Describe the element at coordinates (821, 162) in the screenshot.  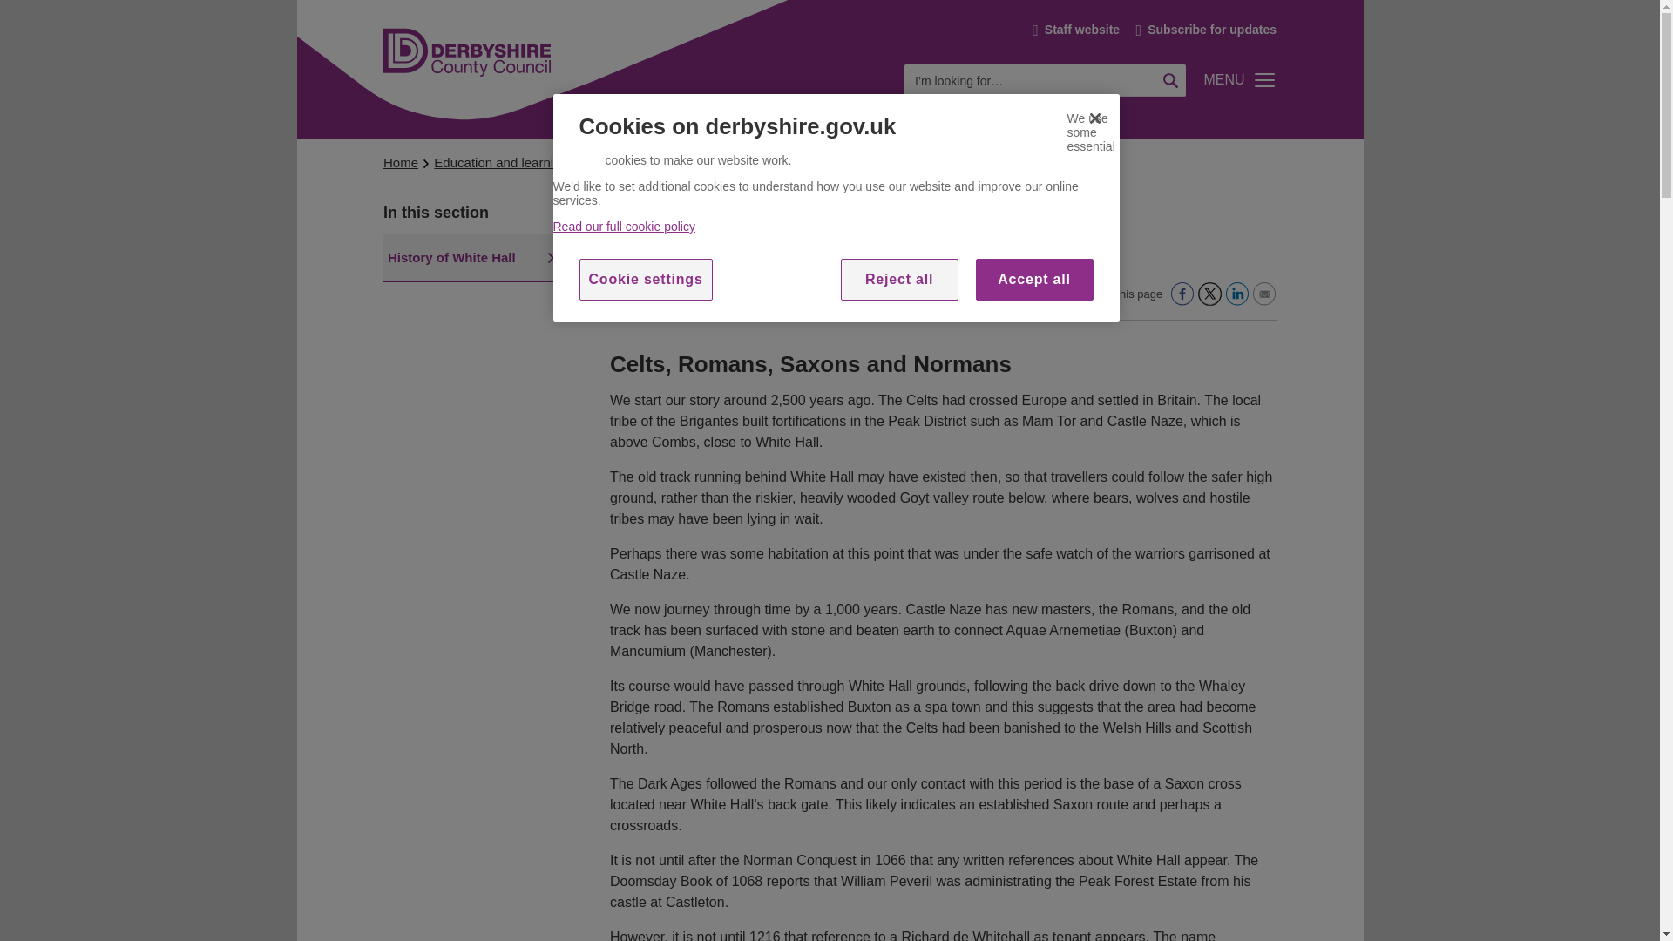
I see `About White Hall` at that location.